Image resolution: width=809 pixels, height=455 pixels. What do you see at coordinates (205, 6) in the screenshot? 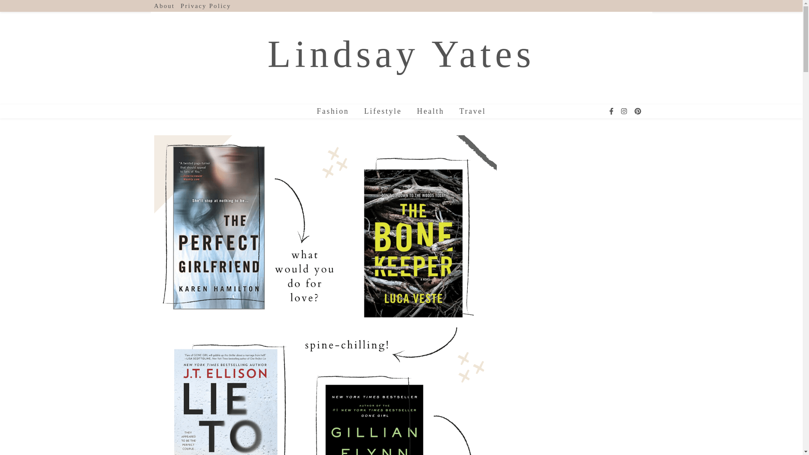
I see `Privacy Policy` at bounding box center [205, 6].